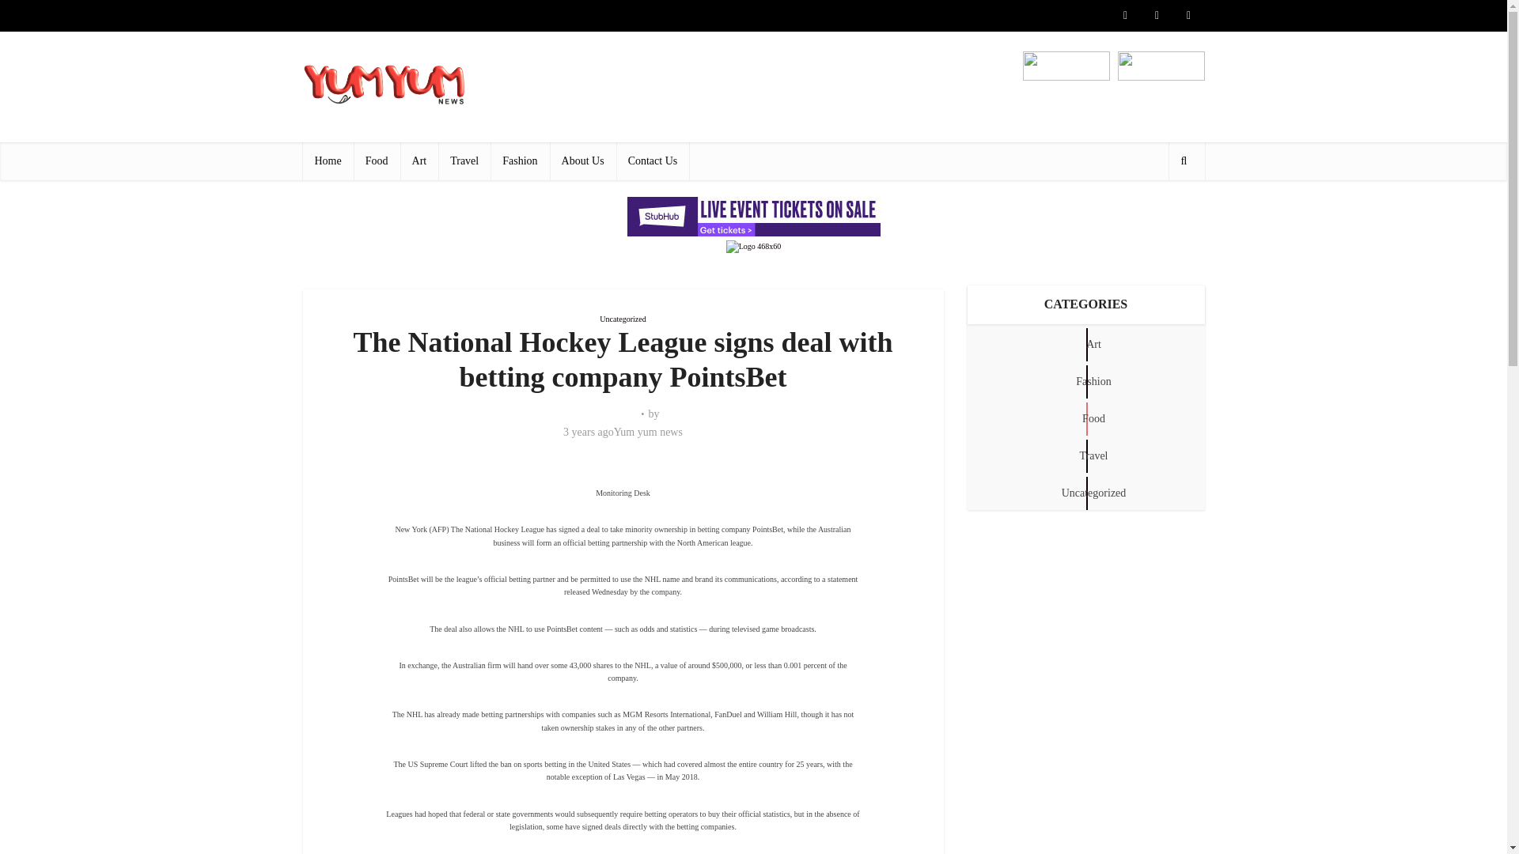 The image size is (1519, 854). What do you see at coordinates (623, 319) in the screenshot?
I see `Uncategorized` at bounding box center [623, 319].